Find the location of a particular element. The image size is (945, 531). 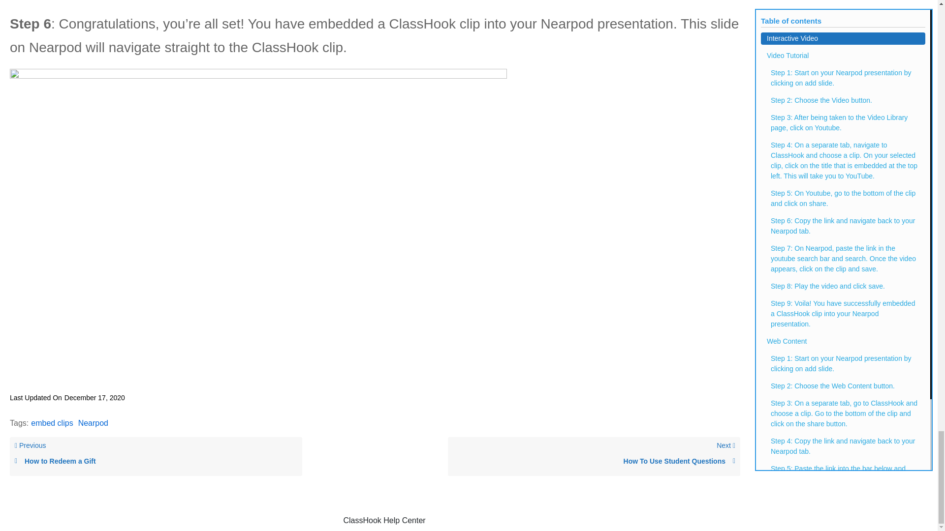

How to Redeem a Gift is located at coordinates (94, 423).